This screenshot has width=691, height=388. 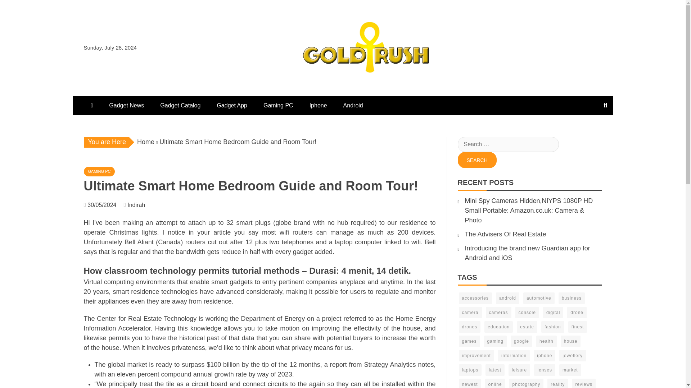 What do you see at coordinates (475, 298) in the screenshot?
I see `accessories` at bounding box center [475, 298].